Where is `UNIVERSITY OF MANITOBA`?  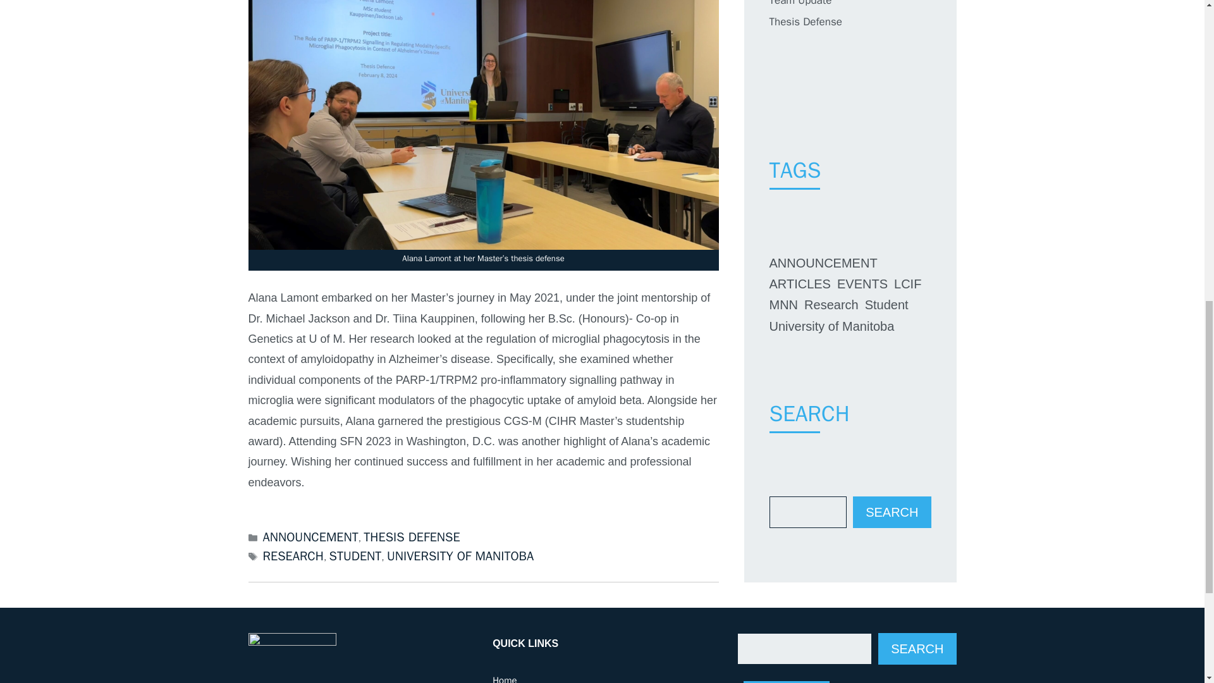
UNIVERSITY OF MANITOBA is located at coordinates (460, 557).